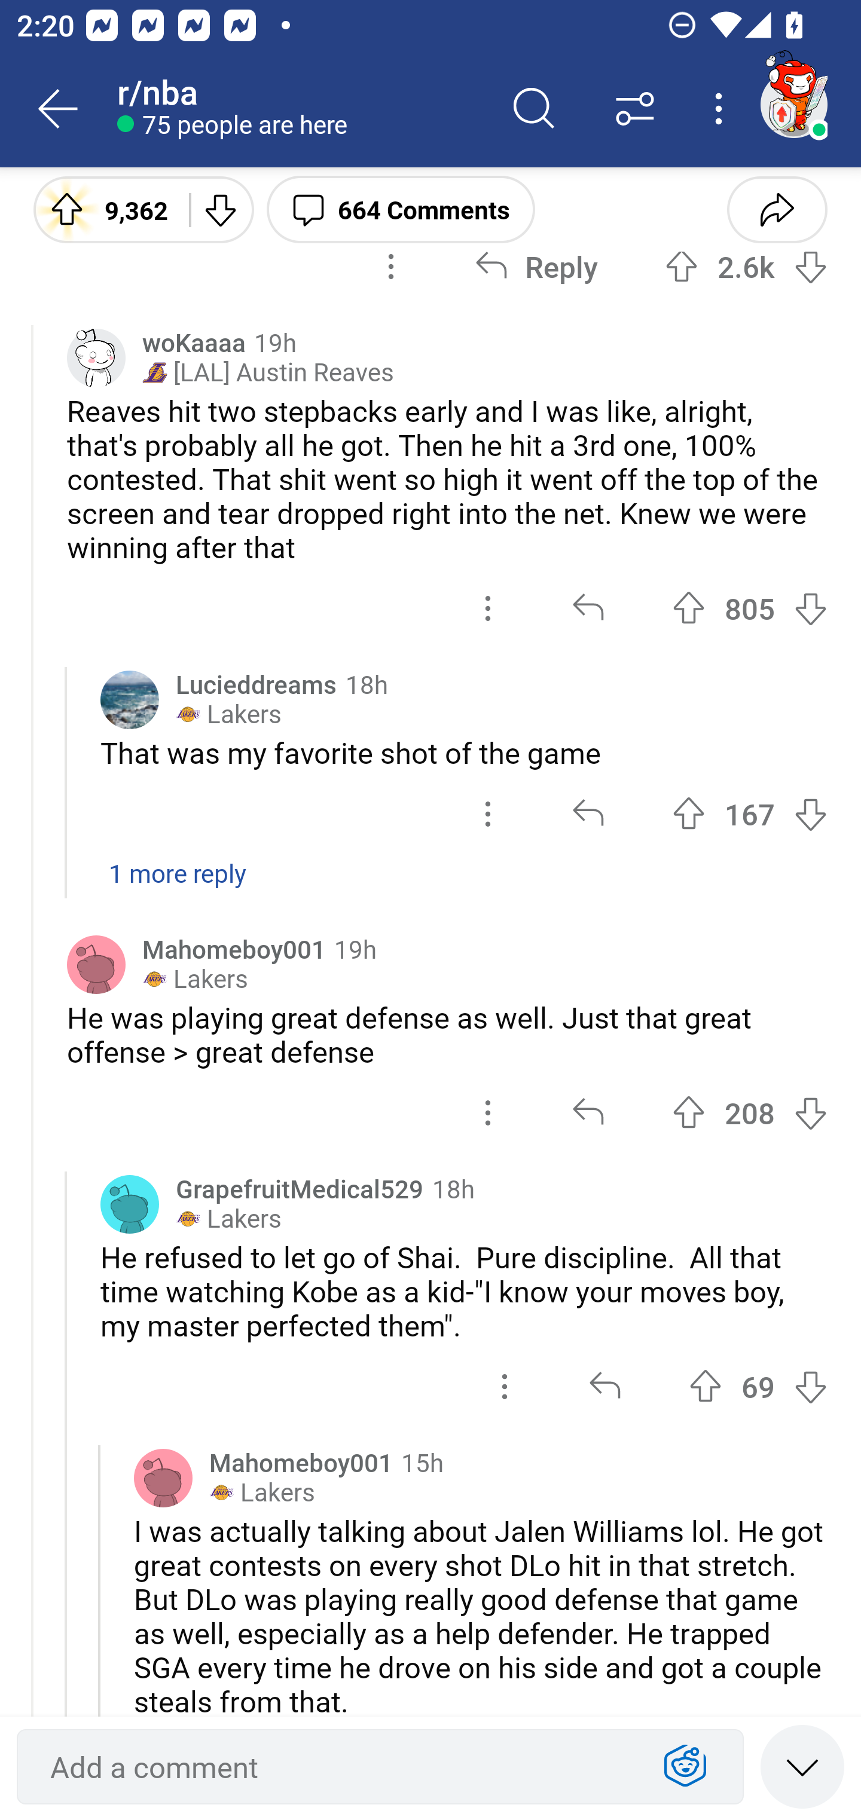 This screenshot has width=861, height=1817. What do you see at coordinates (810, 814) in the screenshot?
I see `Downvote` at bounding box center [810, 814].